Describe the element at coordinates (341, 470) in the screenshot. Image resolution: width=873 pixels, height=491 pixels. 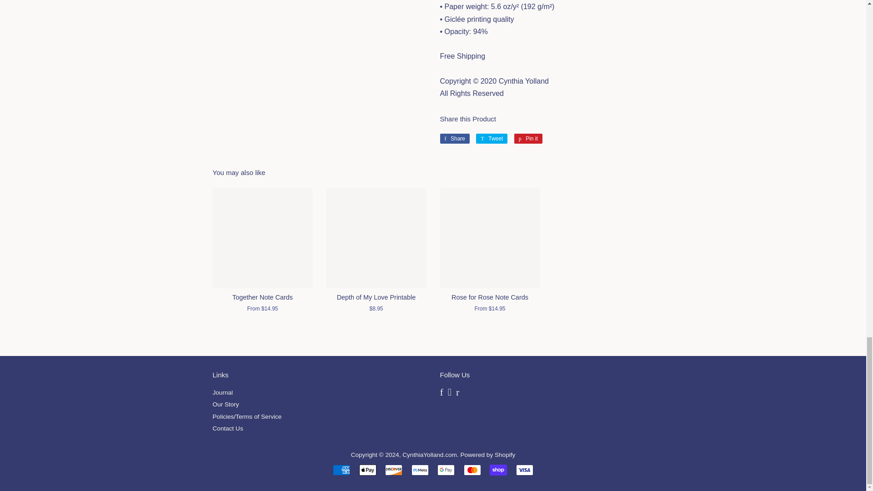
I see `Tweet on Twitter` at that location.